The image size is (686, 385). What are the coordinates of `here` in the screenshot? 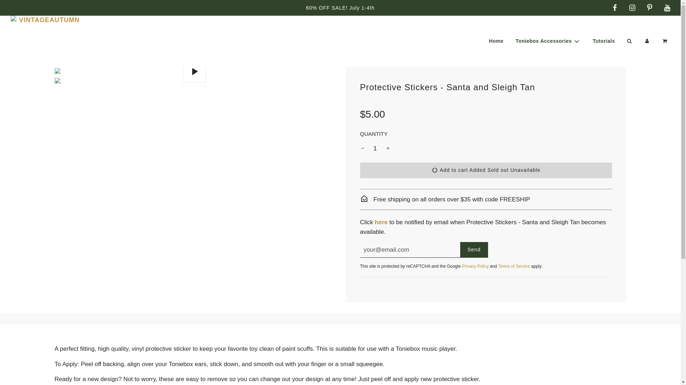 It's located at (381, 222).